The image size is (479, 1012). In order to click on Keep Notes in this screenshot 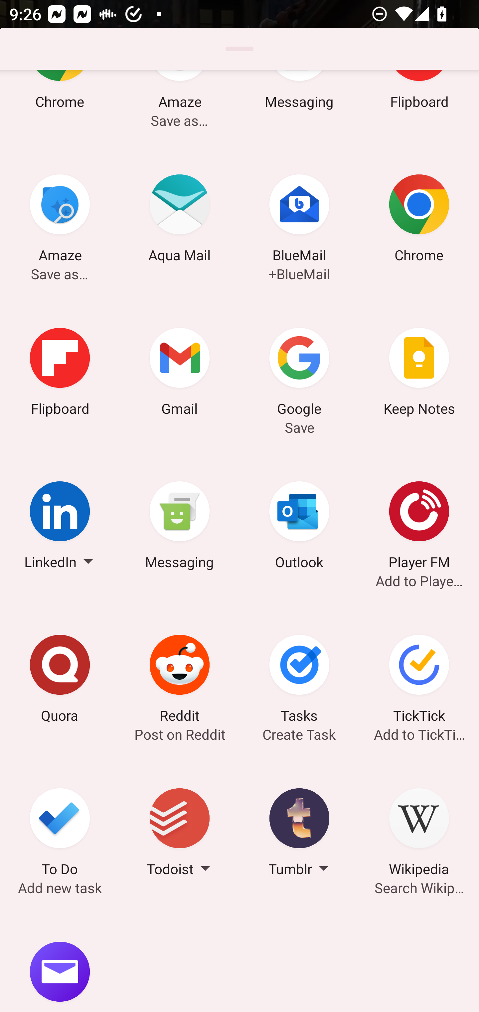, I will do `click(419, 374)`.